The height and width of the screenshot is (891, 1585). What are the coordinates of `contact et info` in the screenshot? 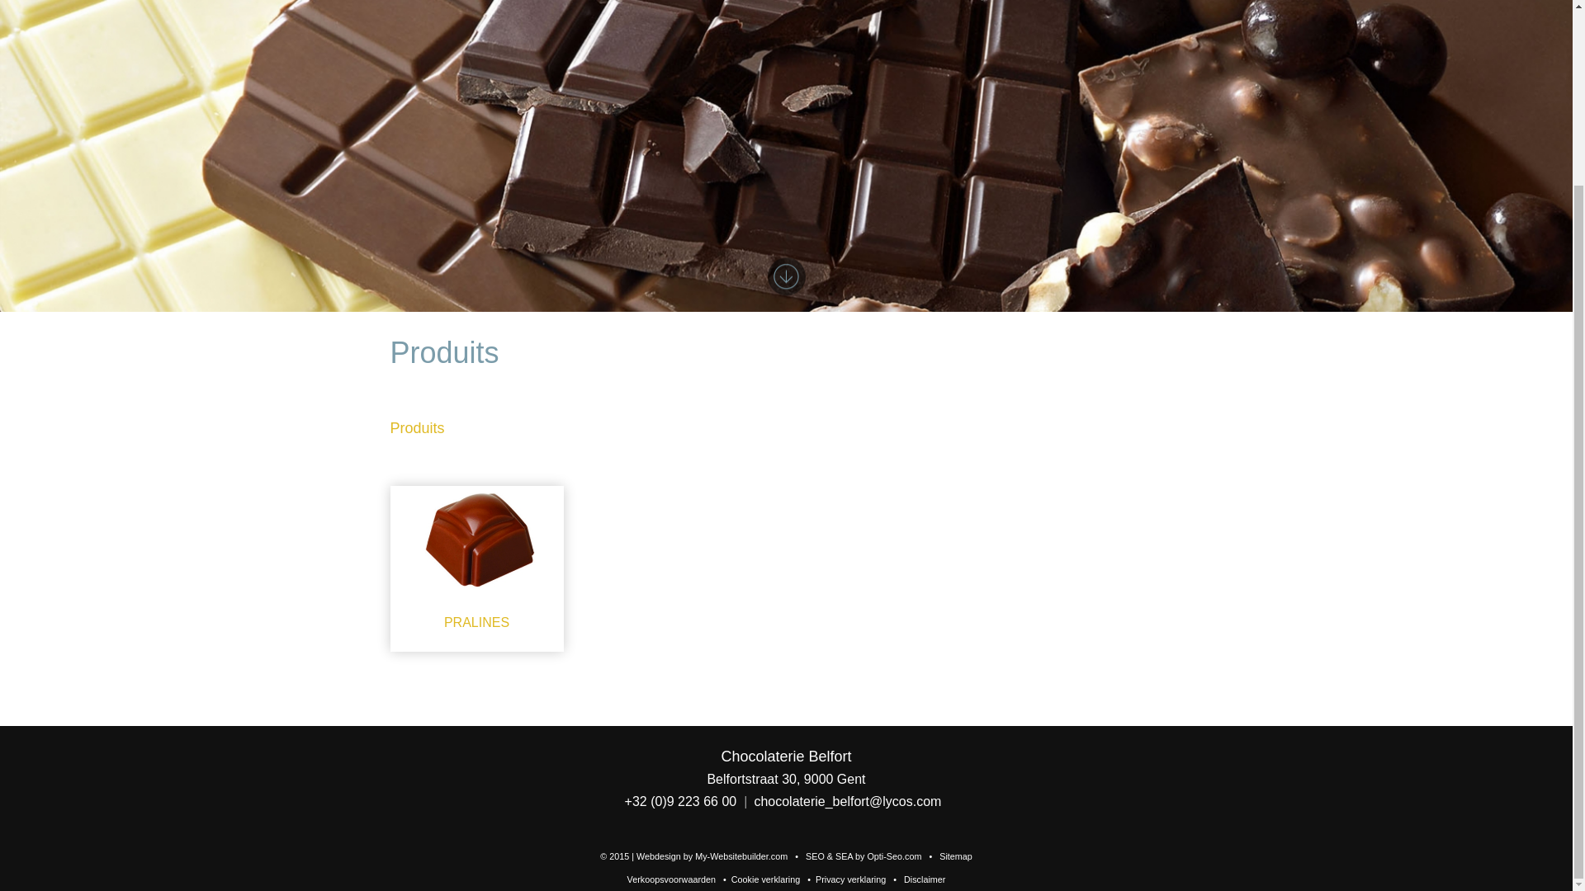 It's located at (1052, 25).